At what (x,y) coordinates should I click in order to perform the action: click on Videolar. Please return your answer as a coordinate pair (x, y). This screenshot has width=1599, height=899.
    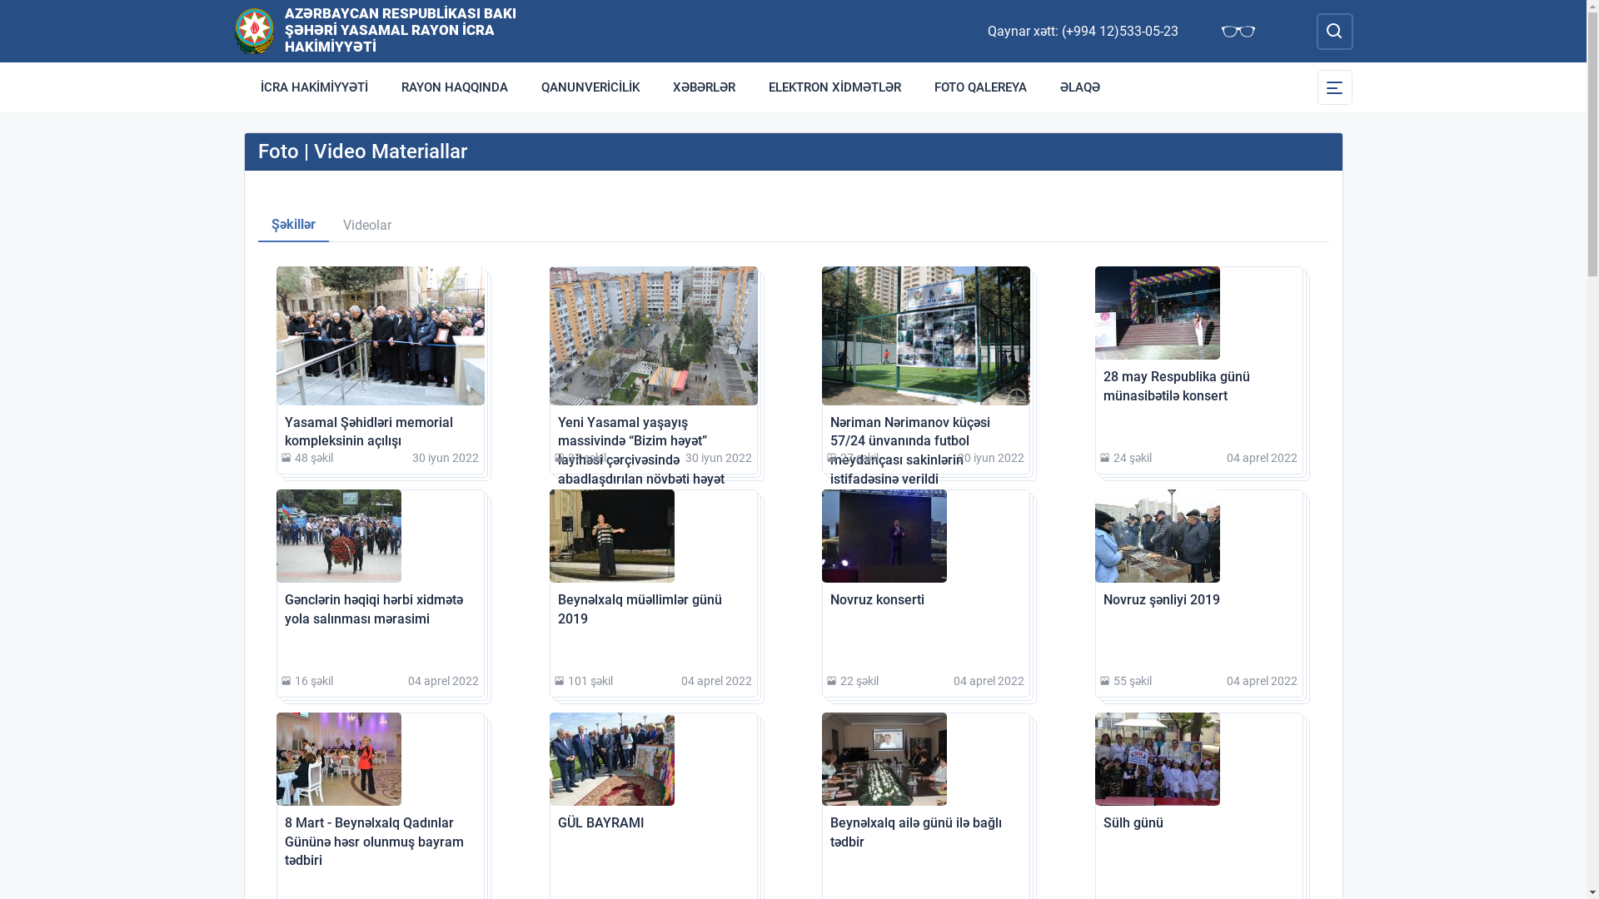
    Looking at the image, I should click on (366, 226).